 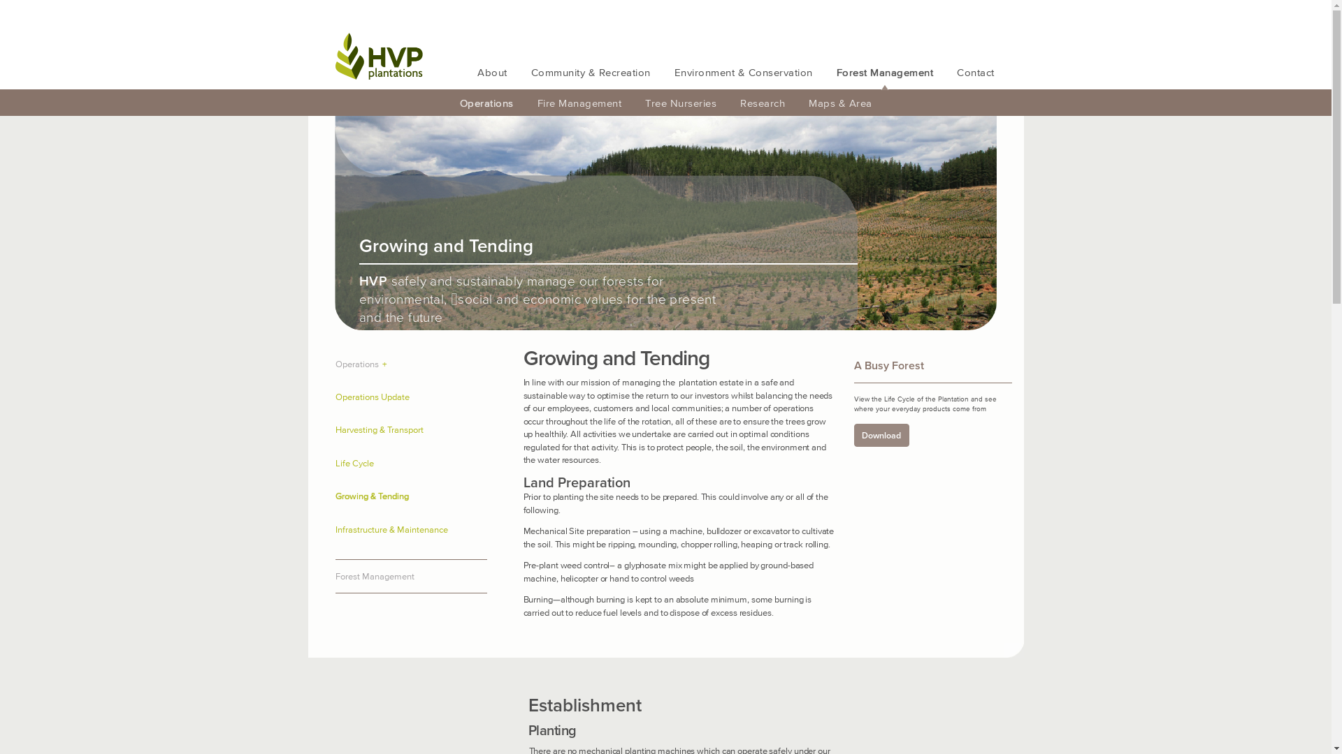 I want to click on Research, so click(x=763, y=103).